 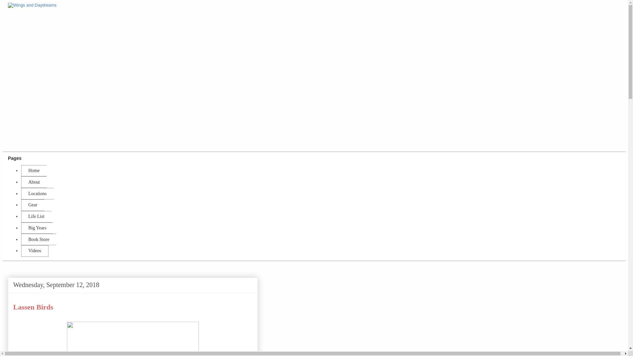 I want to click on Gear, so click(x=32, y=205).